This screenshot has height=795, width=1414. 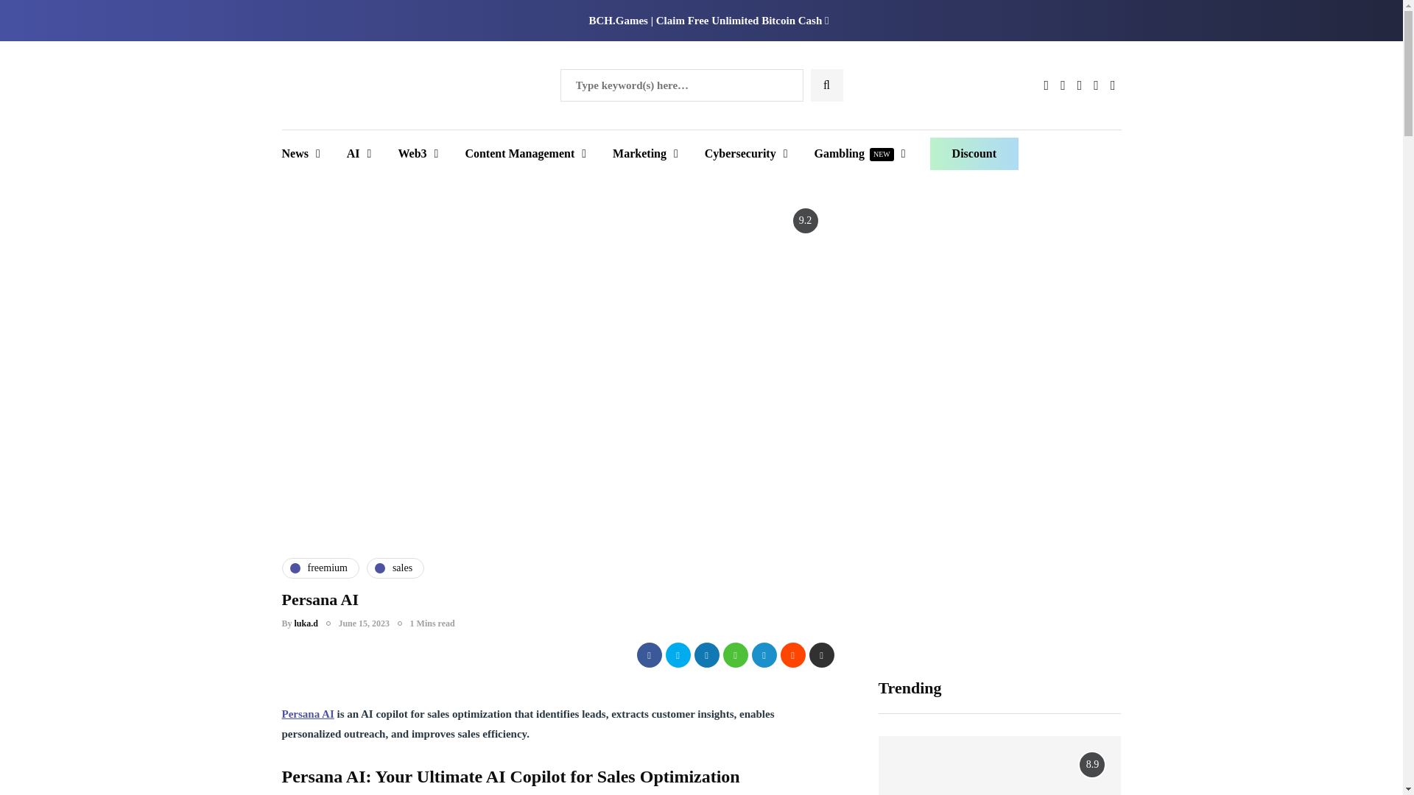 What do you see at coordinates (40, 16) in the screenshot?
I see `Search` at bounding box center [40, 16].